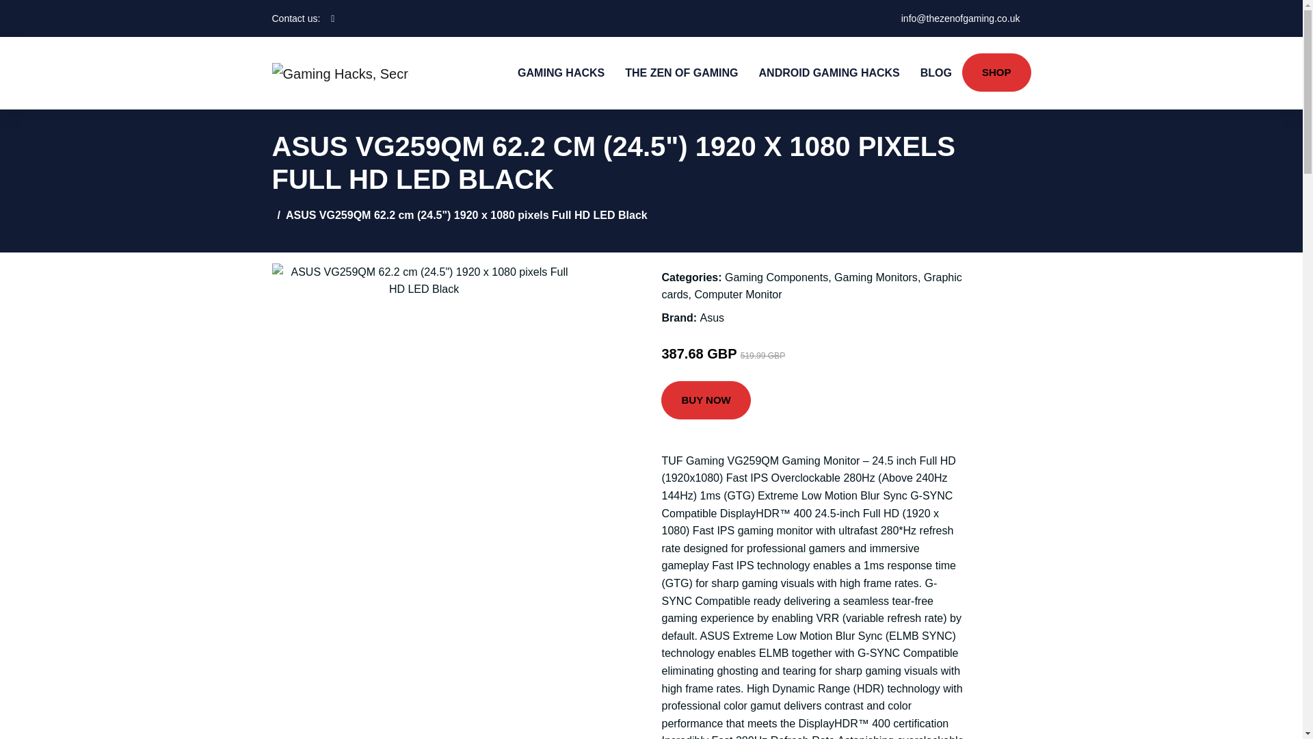 This screenshot has height=739, width=1313. Describe the element at coordinates (875, 277) in the screenshot. I see `Gaming Monitors` at that location.